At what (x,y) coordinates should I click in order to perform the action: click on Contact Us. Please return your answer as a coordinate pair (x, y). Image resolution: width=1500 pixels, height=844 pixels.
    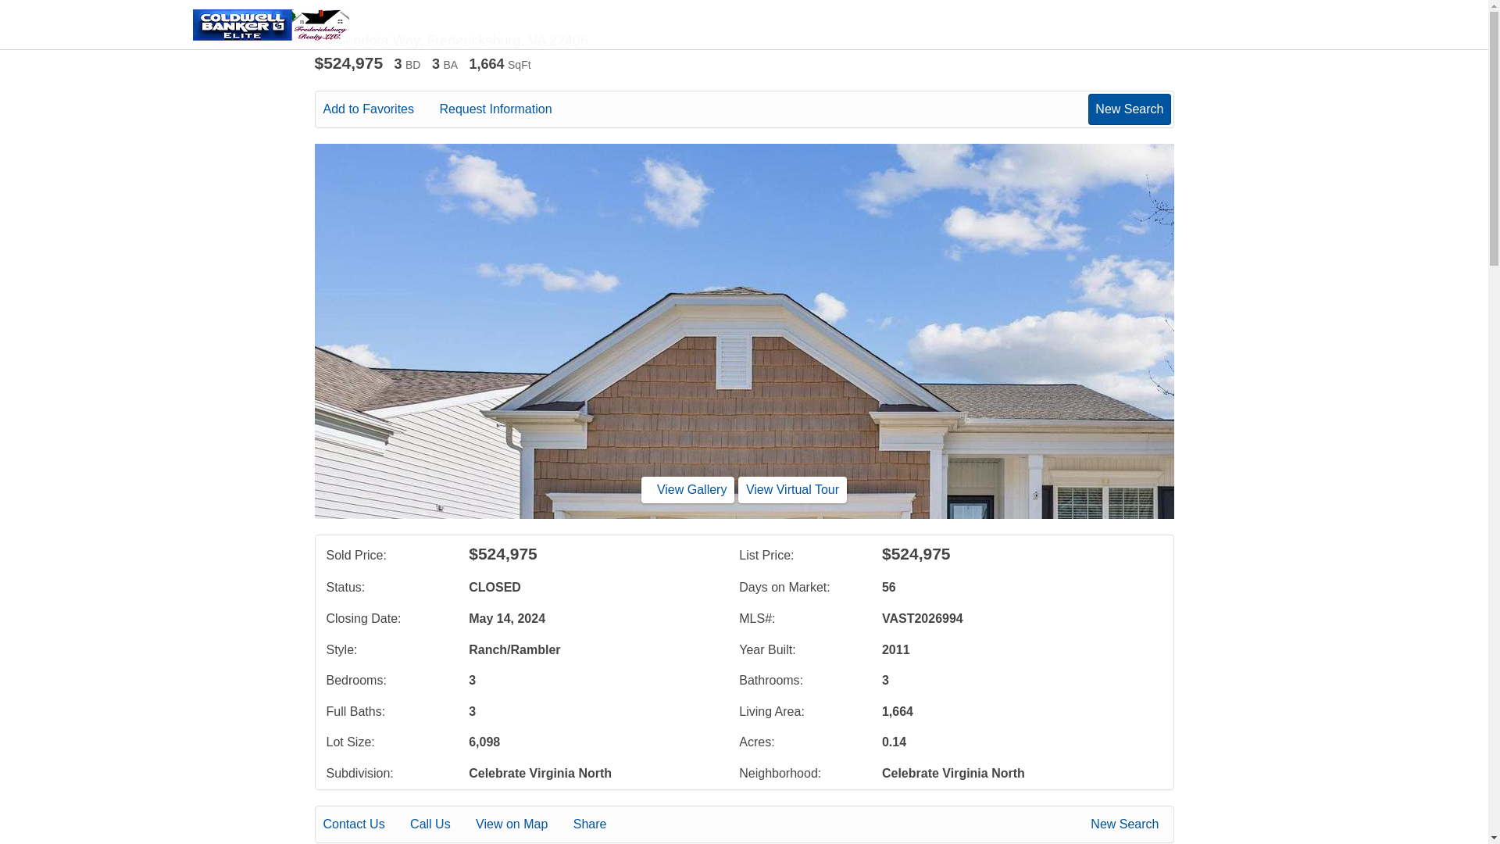
    Looking at the image, I should click on (365, 824).